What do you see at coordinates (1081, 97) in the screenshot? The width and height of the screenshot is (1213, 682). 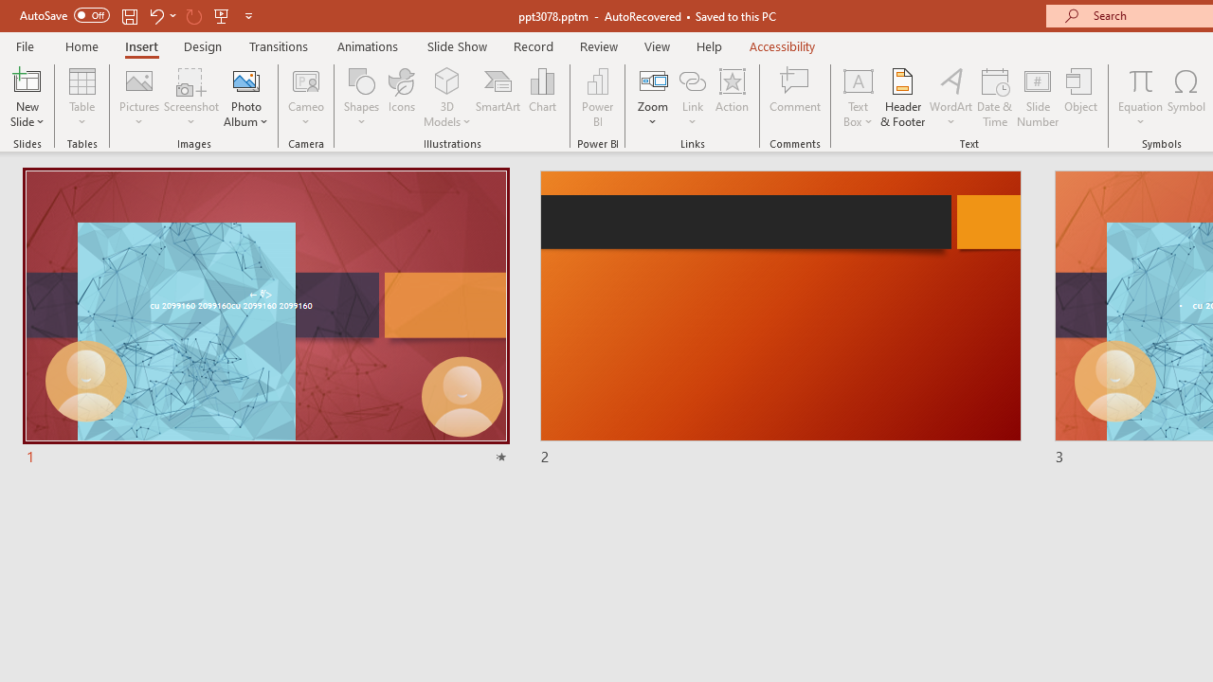 I see `Object...` at bounding box center [1081, 97].